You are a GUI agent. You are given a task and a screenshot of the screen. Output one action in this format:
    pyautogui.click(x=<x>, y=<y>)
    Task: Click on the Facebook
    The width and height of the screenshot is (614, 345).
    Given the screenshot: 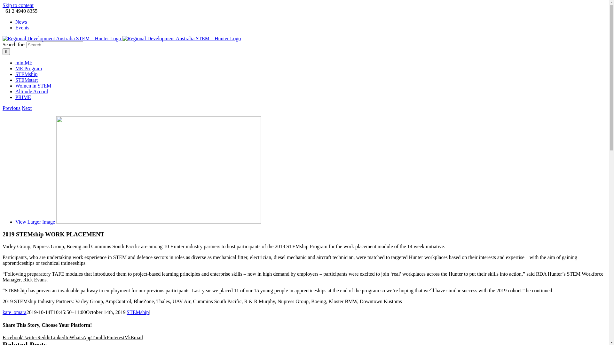 What is the action you would take?
    pyautogui.click(x=12, y=337)
    